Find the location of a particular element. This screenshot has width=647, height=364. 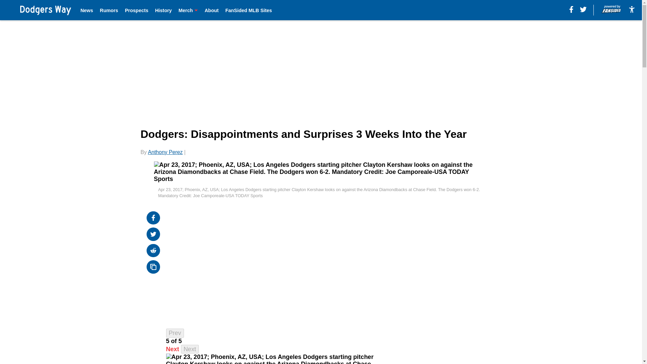

About is located at coordinates (211, 10).